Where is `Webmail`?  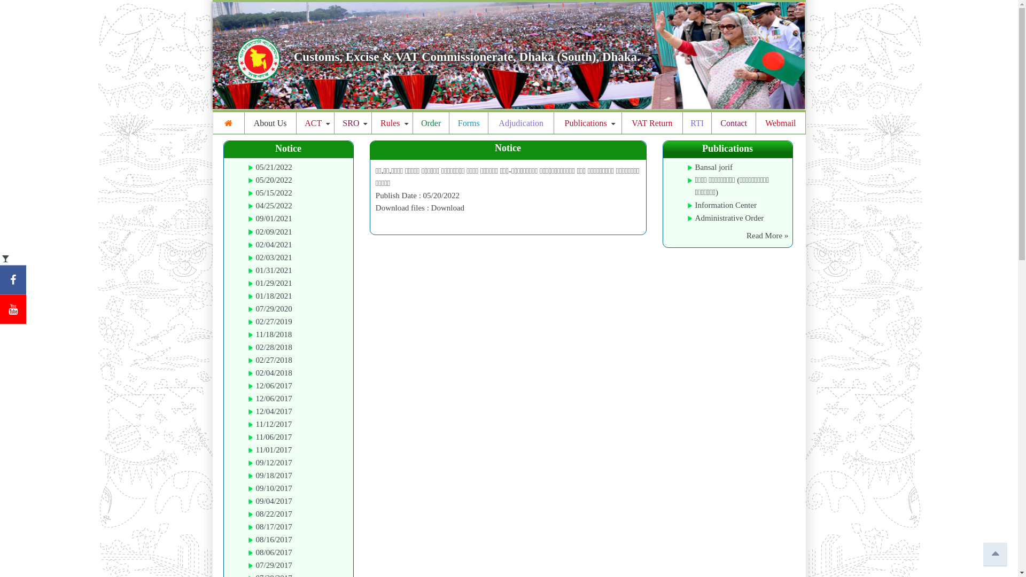
Webmail is located at coordinates (780, 123).